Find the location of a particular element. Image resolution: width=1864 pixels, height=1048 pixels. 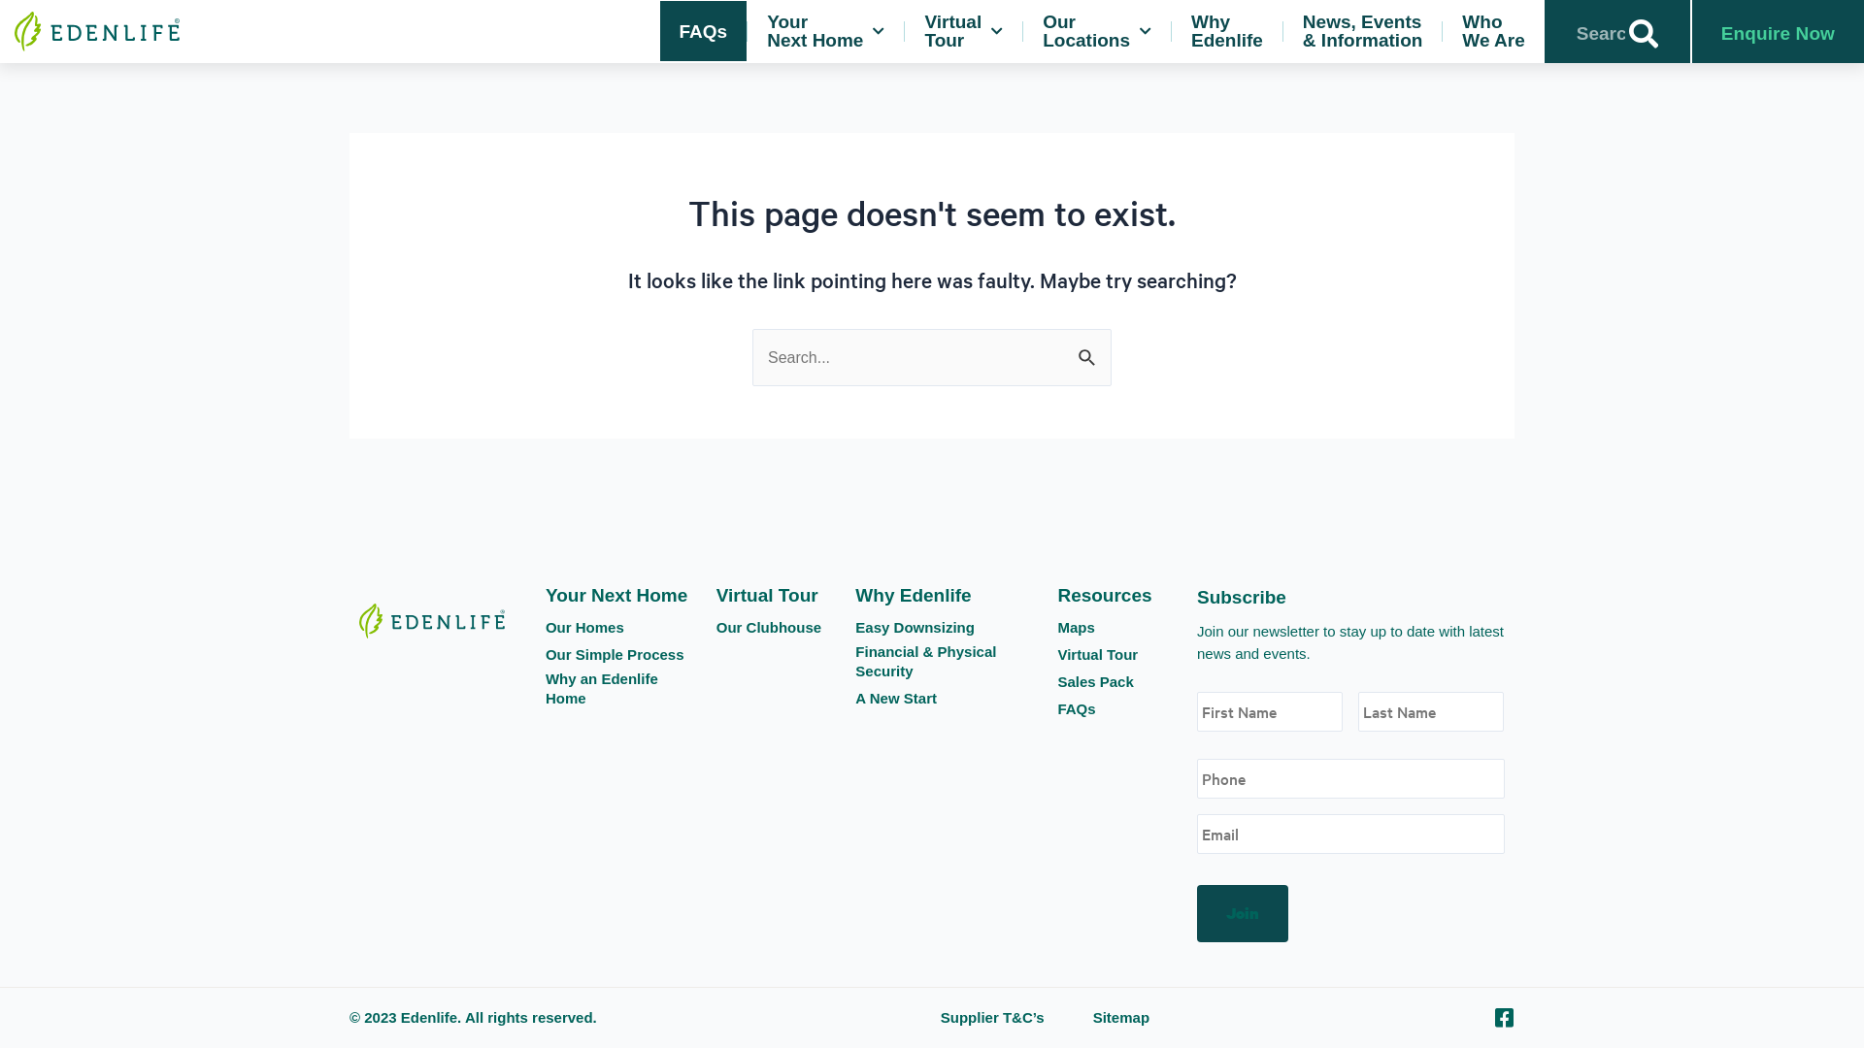

Search is located at coordinates (1089, 355).